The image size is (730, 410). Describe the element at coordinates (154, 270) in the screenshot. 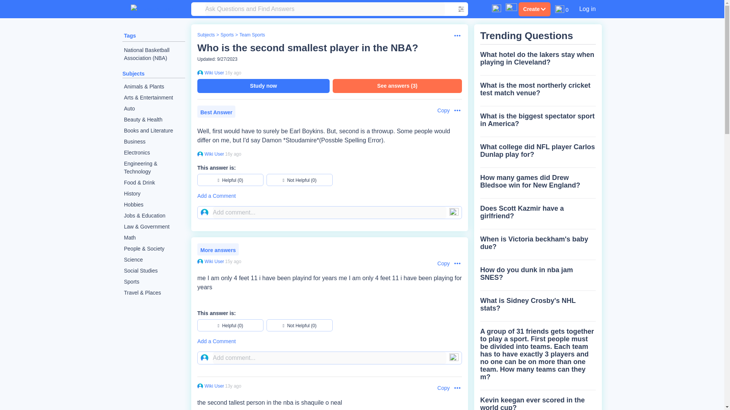

I see `Social Studies` at that location.